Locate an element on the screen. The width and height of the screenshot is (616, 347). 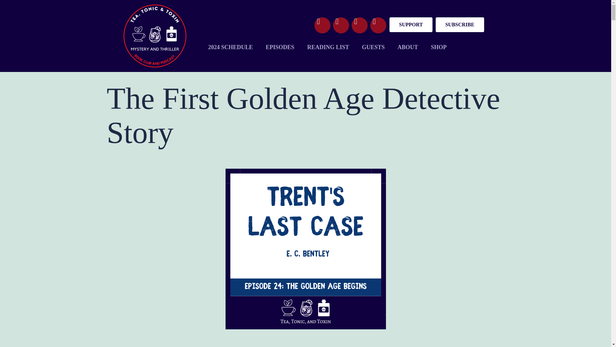
EPISODES is located at coordinates (280, 48).